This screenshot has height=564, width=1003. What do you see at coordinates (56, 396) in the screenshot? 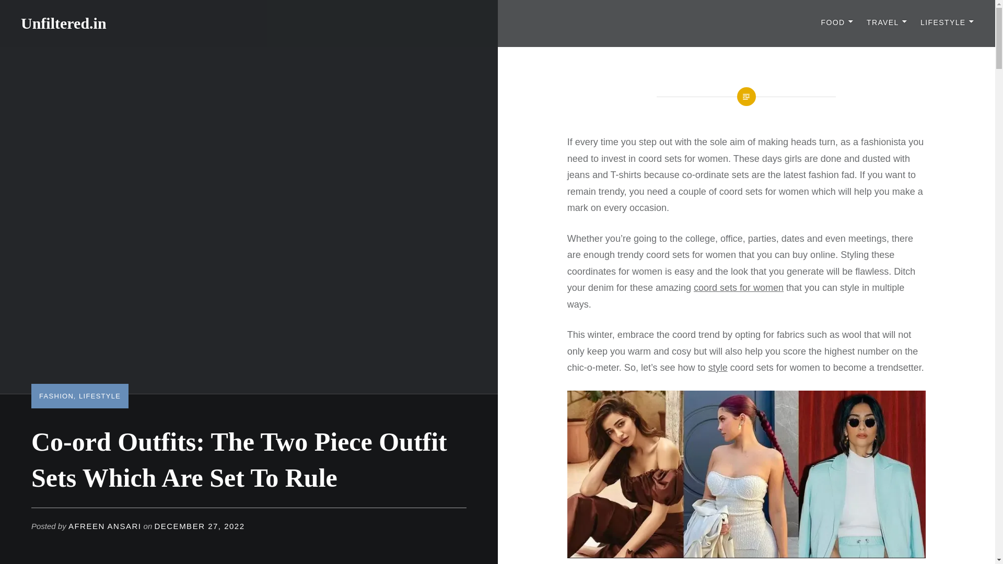
I see `FASHION` at bounding box center [56, 396].